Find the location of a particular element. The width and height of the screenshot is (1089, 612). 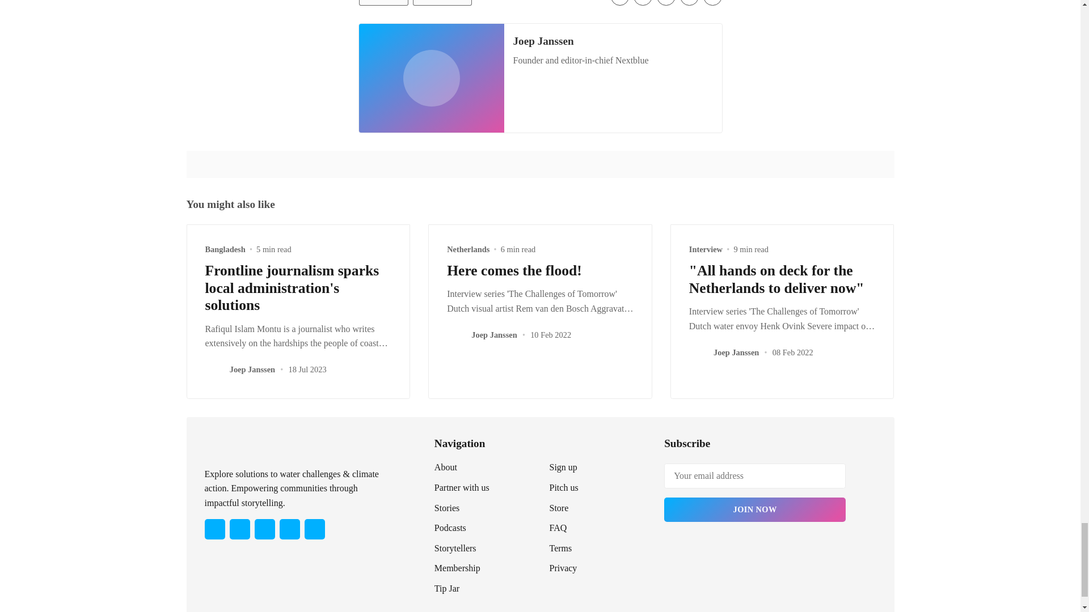

Share on Twitter is located at coordinates (620, 2).